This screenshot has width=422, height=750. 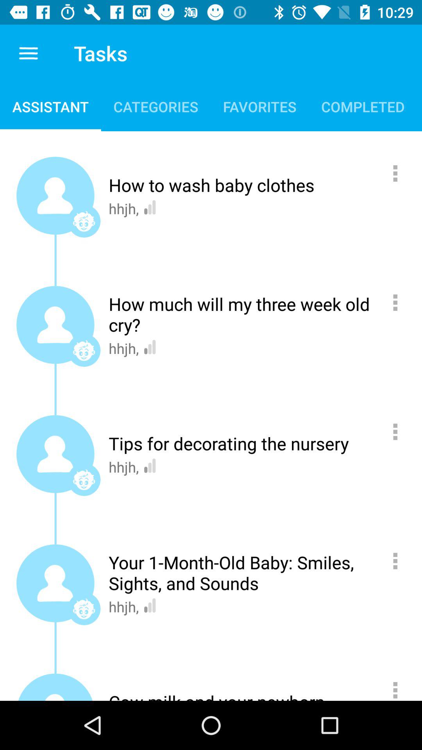 I want to click on open options, so click(x=399, y=687).